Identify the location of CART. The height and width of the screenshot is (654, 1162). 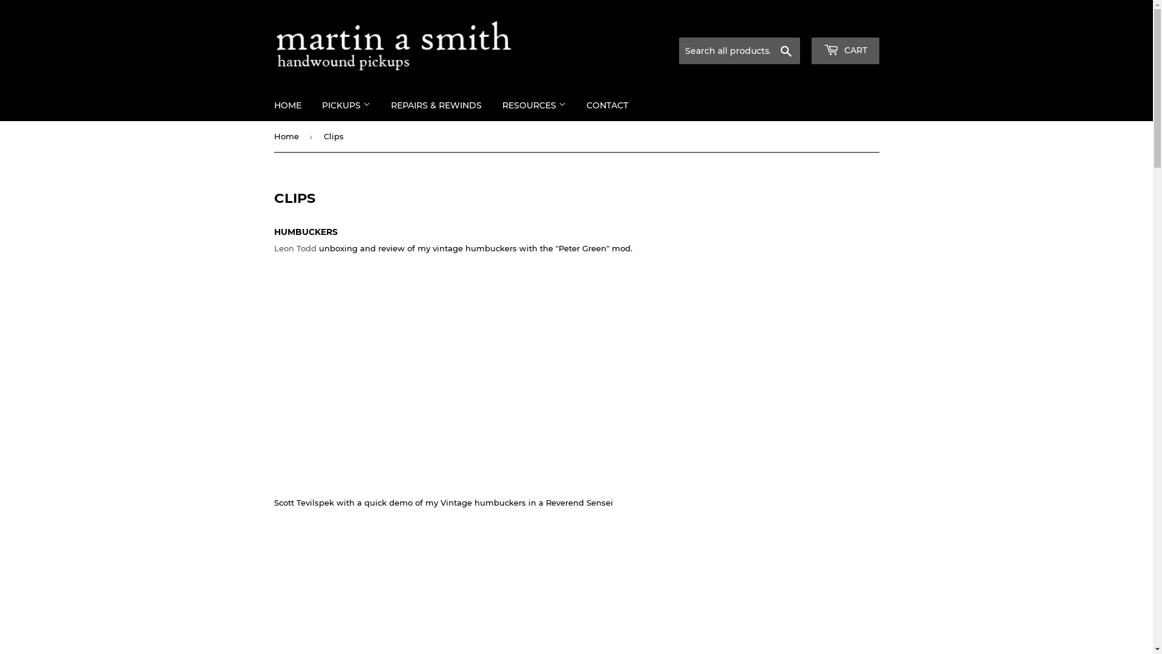
(845, 51).